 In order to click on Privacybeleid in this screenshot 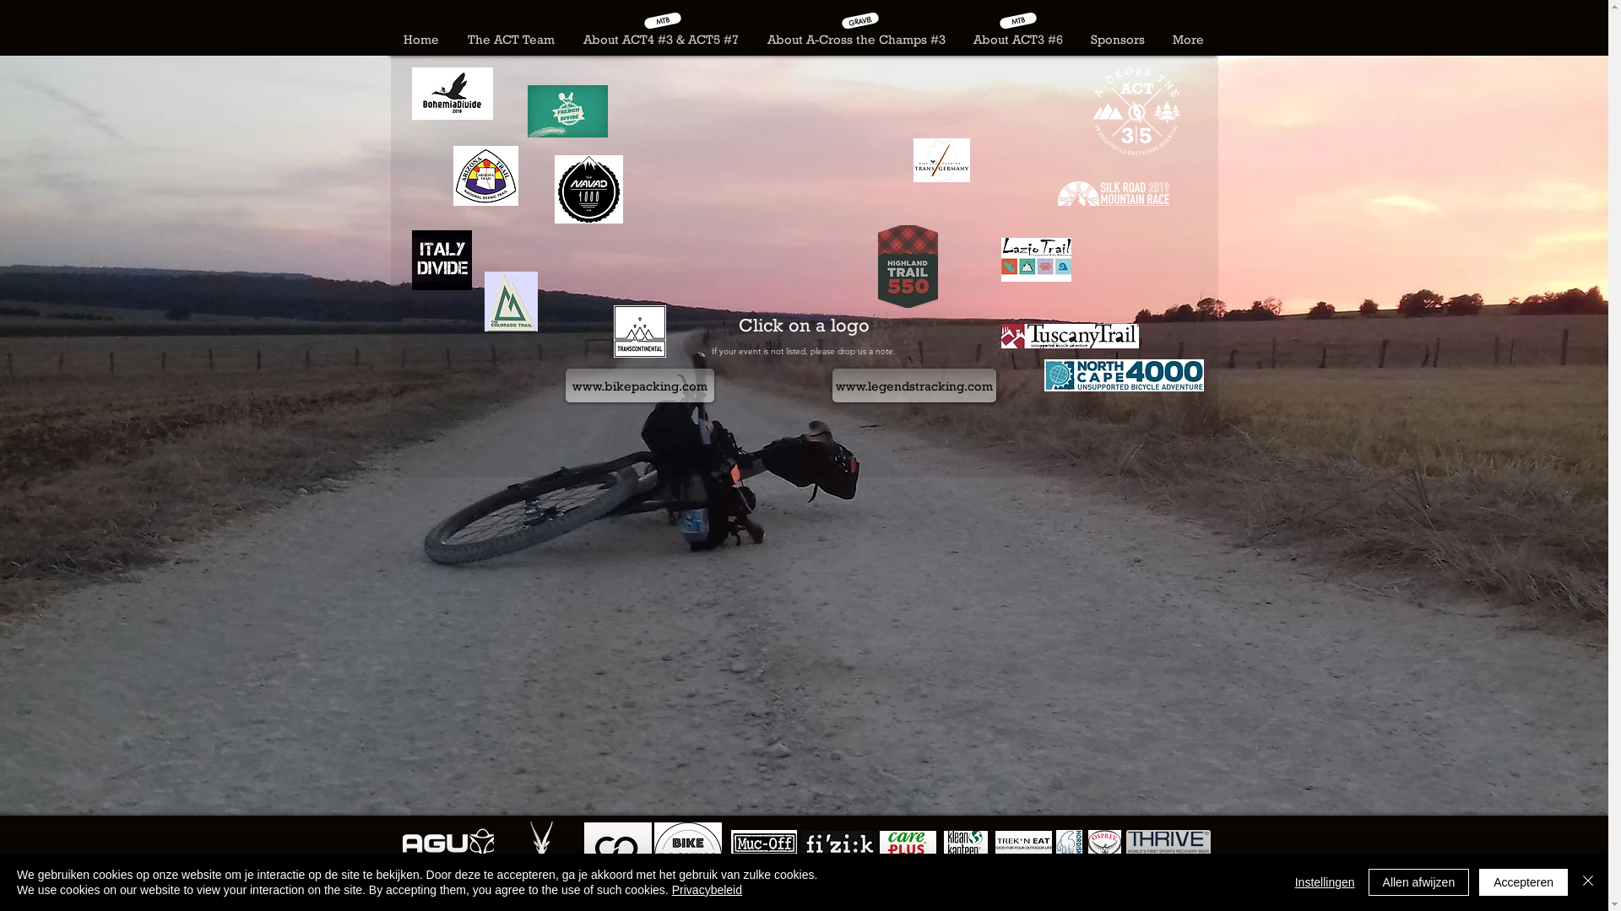, I will do `click(707, 890)`.